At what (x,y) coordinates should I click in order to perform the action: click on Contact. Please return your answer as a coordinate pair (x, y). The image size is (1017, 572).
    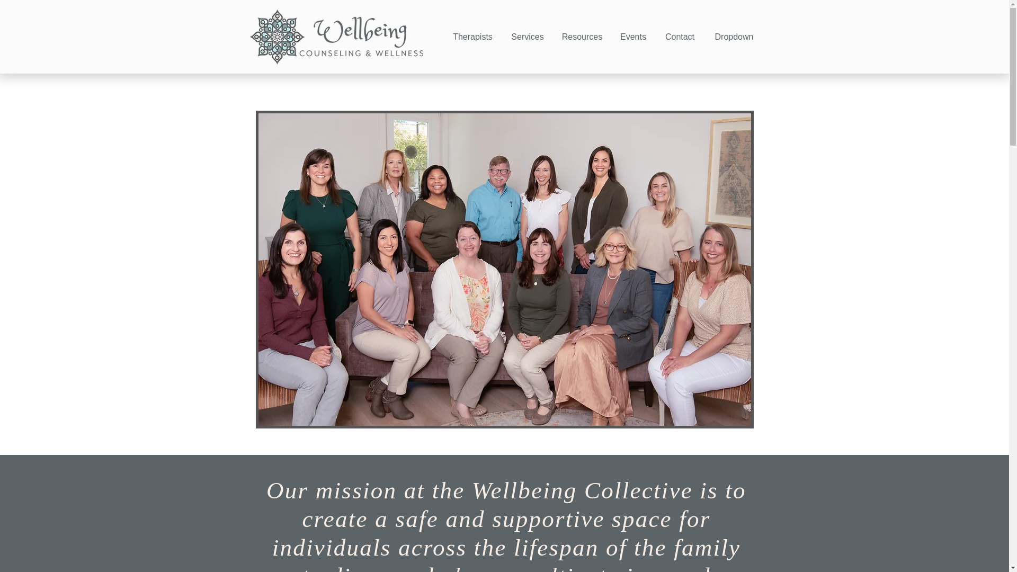
    Looking at the image, I should click on (680, 37).